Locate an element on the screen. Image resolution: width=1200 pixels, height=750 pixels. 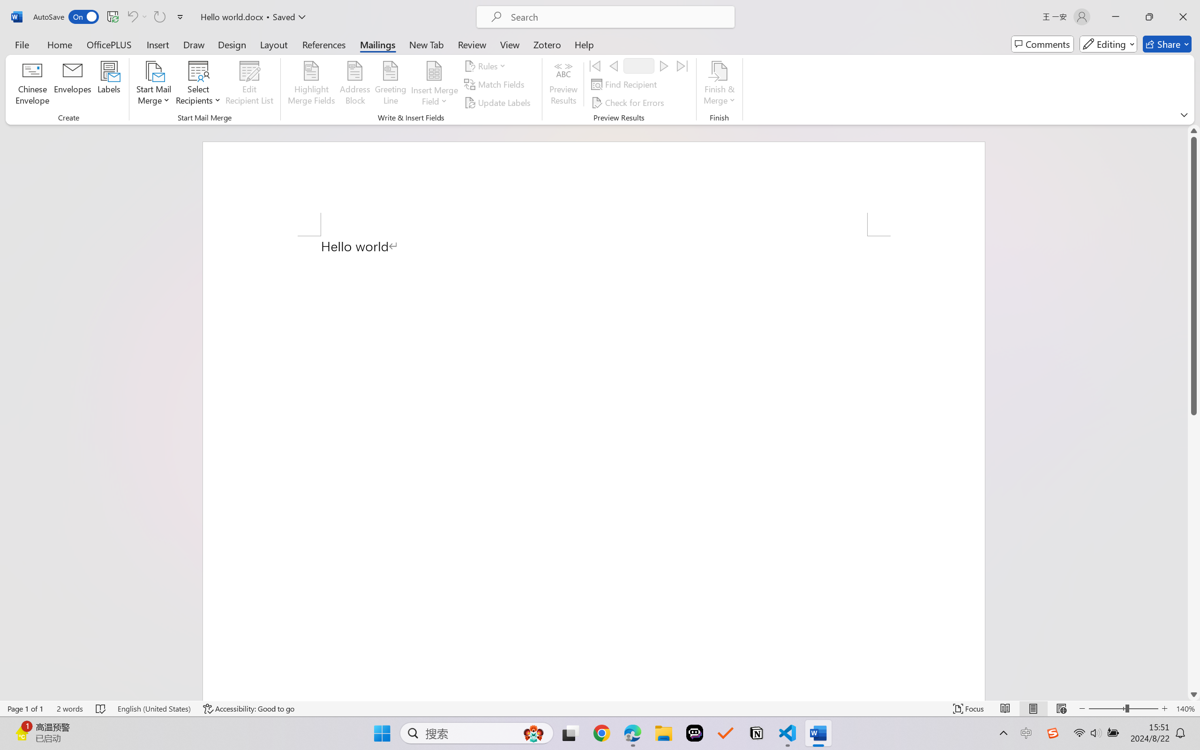
Insert is located at coordinates (157, 44).